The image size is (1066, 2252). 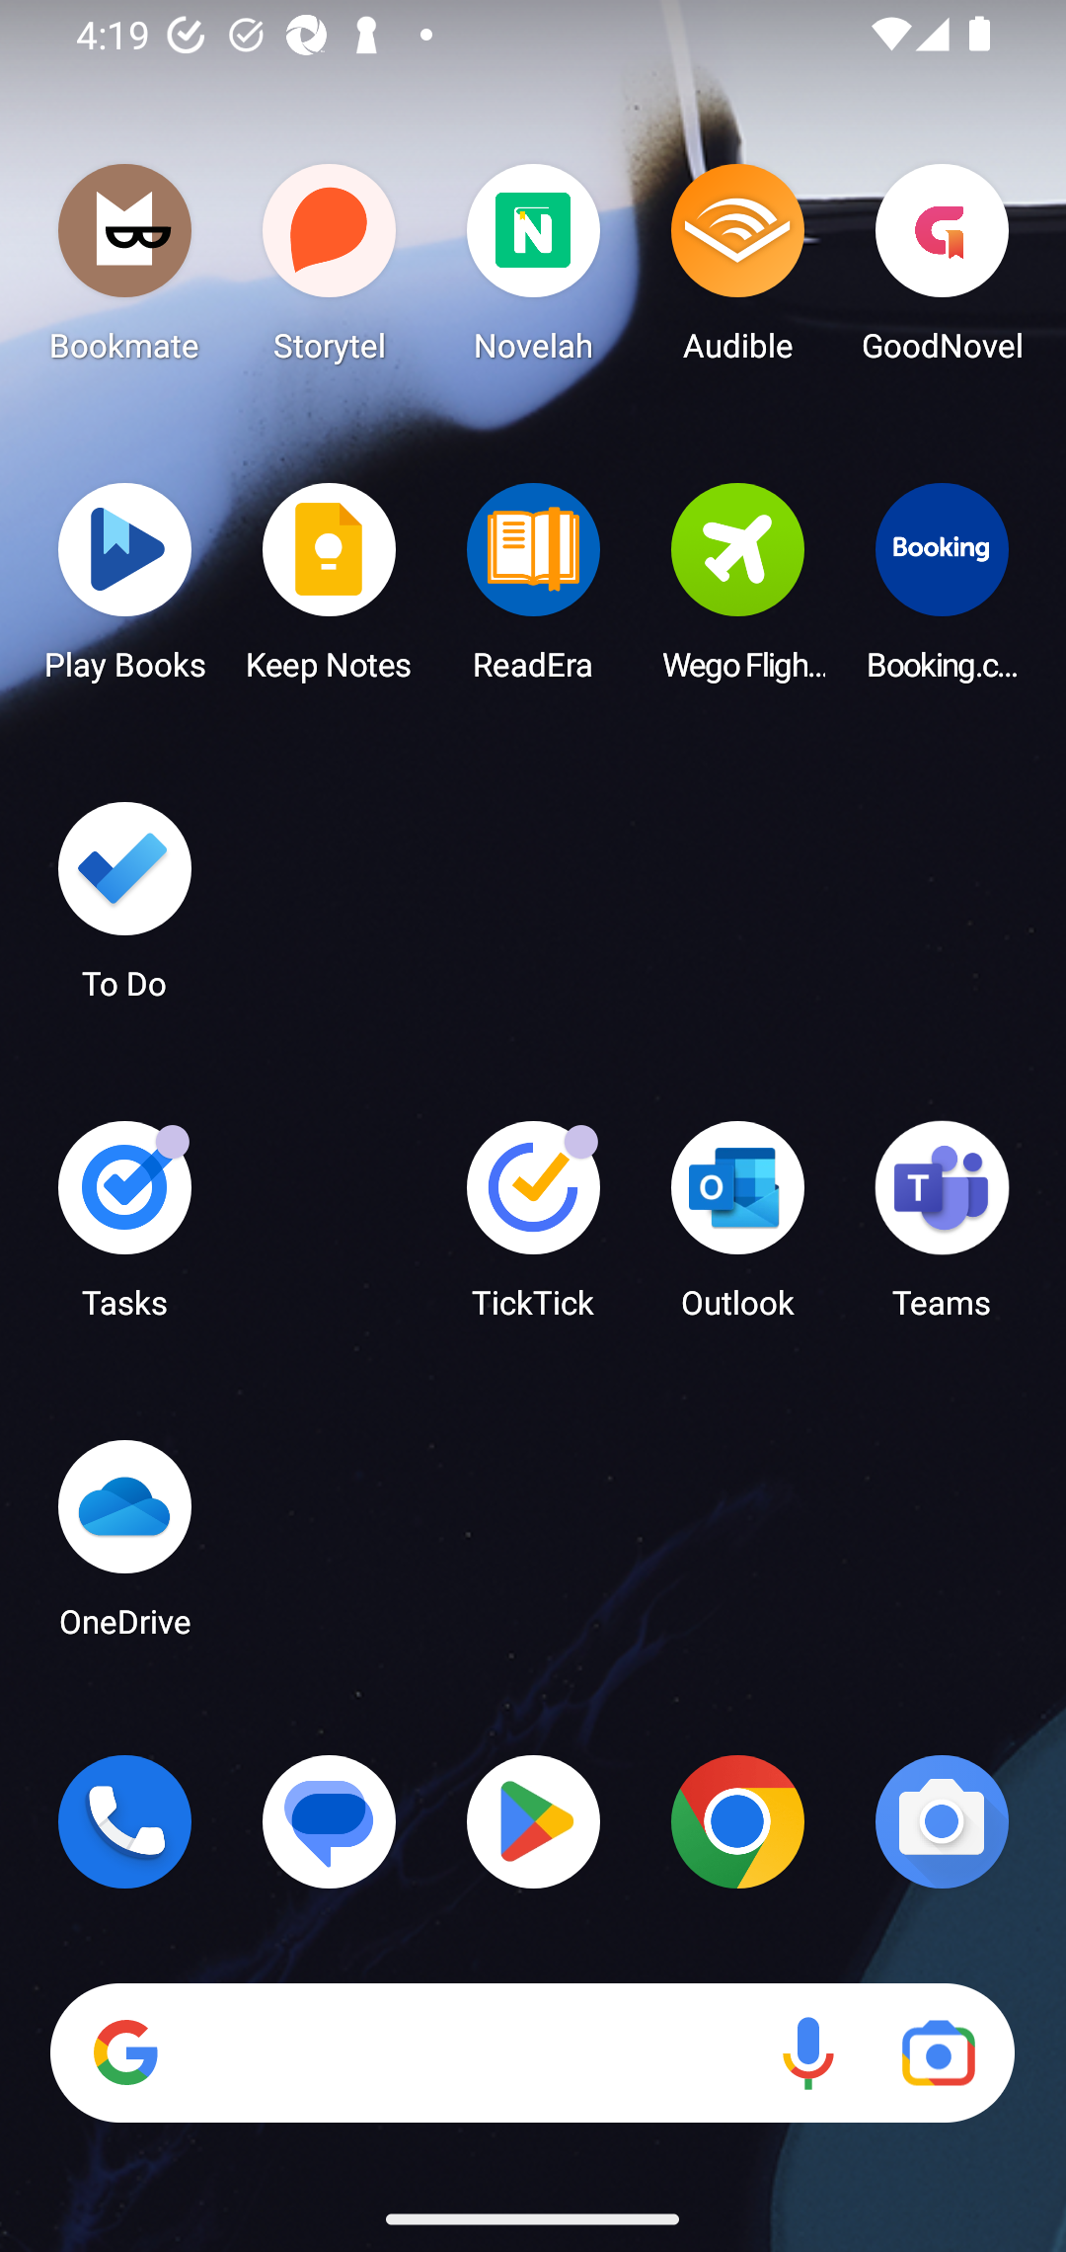 I want to click on Messages, so click(x=330, y=1821).